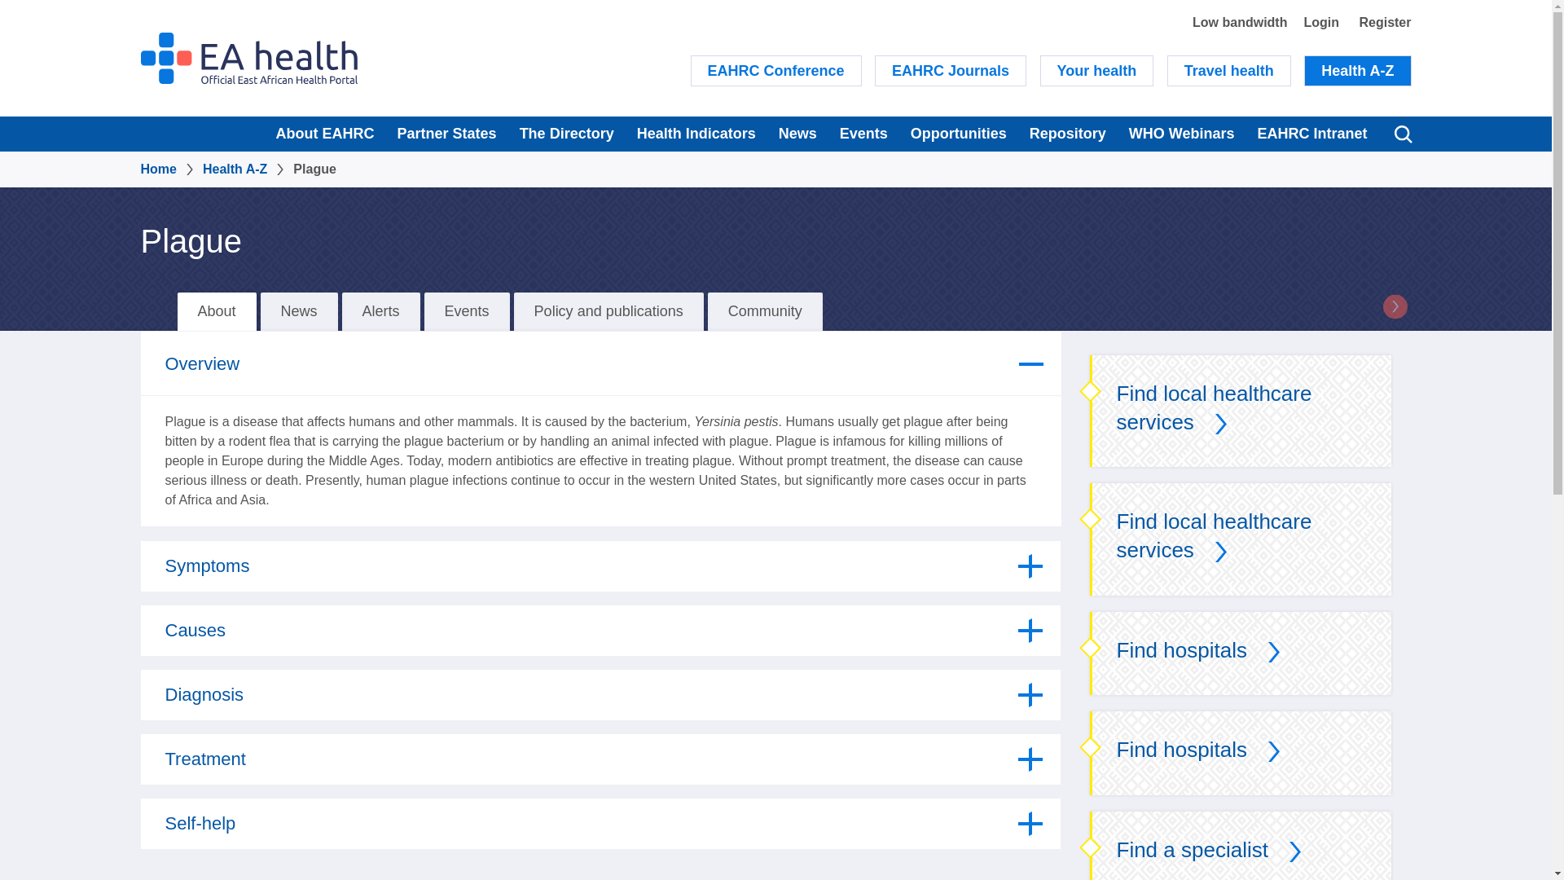  I want to click on Partner States, so click(447, 134).